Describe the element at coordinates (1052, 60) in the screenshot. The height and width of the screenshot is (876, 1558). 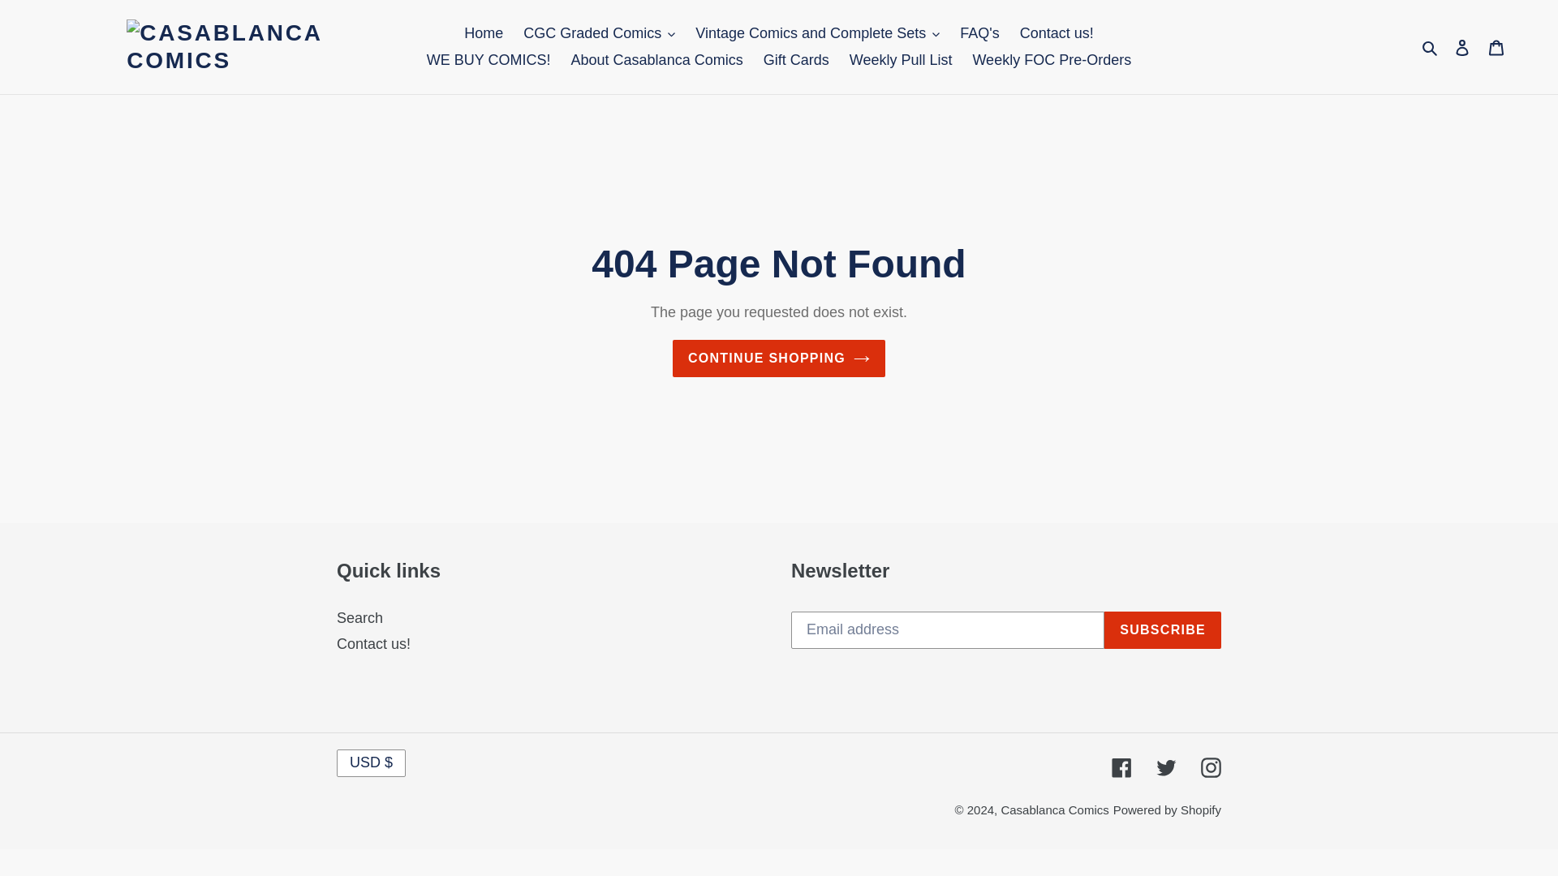
I see `Weekly FOC Pre-Orders` at that location.